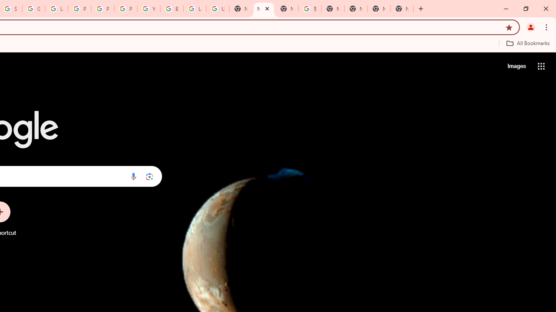  I want to click on YouTube, so click(149, 9).